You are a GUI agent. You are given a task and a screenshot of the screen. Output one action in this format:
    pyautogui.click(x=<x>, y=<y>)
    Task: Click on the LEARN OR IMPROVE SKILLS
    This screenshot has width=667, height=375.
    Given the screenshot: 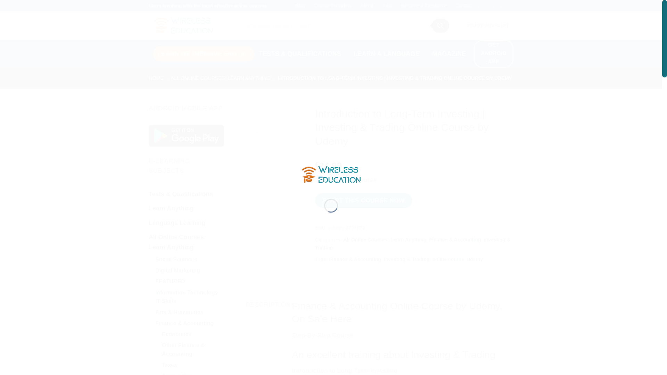 What is the action you would take?
    pyautogui.click(x=203, y=53)
    